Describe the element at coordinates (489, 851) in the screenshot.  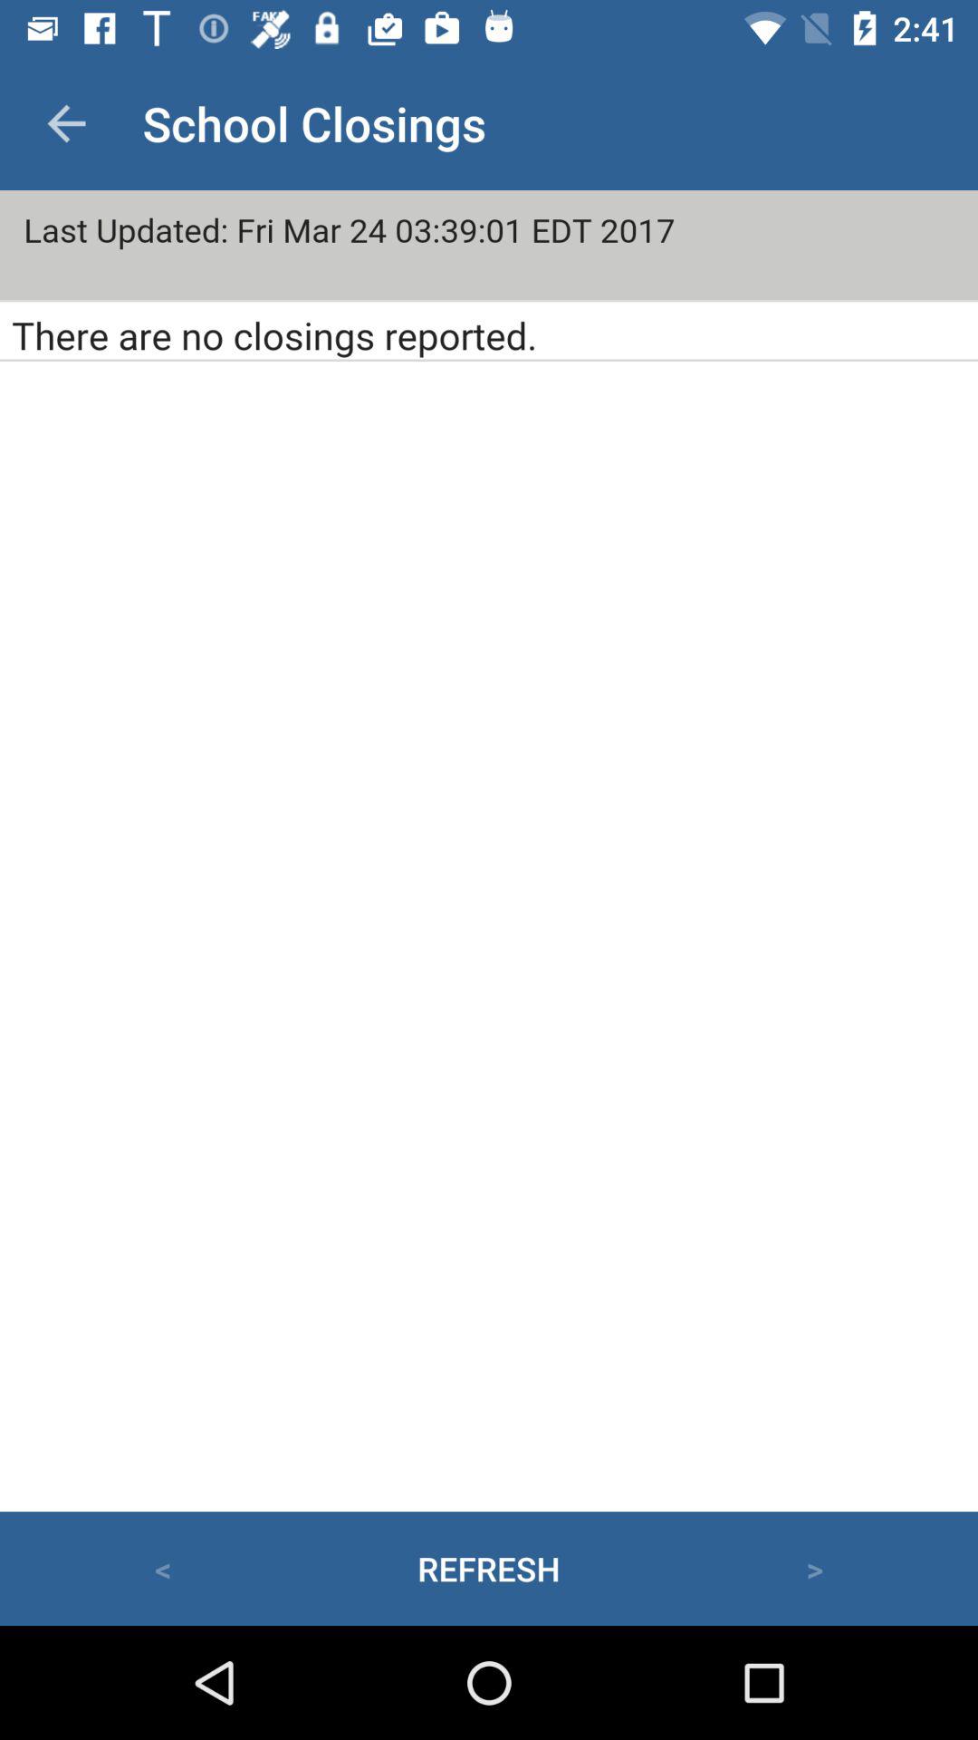
I see `view page` at that location.